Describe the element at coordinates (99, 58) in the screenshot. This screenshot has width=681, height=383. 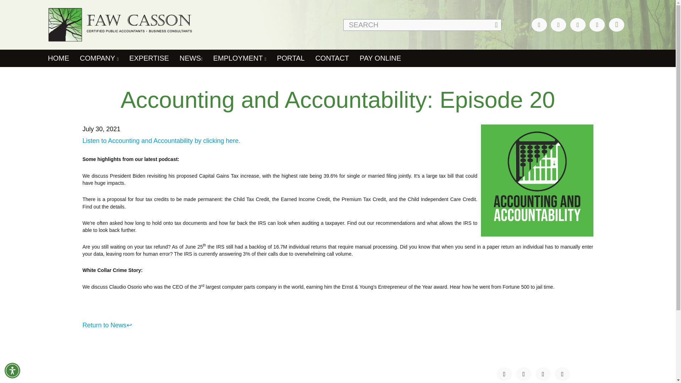
I see `COMPANY` at that location.